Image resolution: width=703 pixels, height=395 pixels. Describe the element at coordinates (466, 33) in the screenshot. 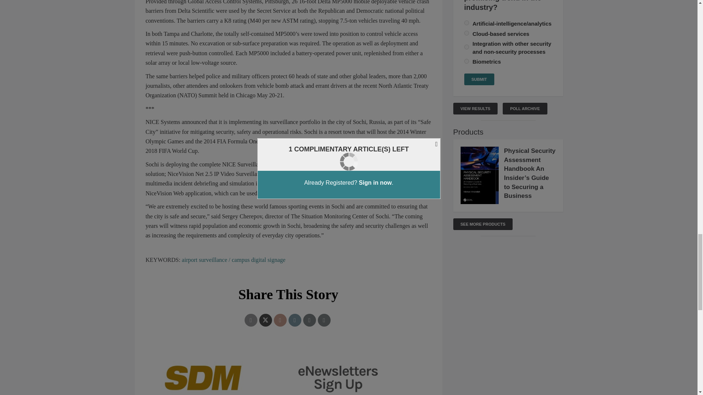

I see `490` at that location.